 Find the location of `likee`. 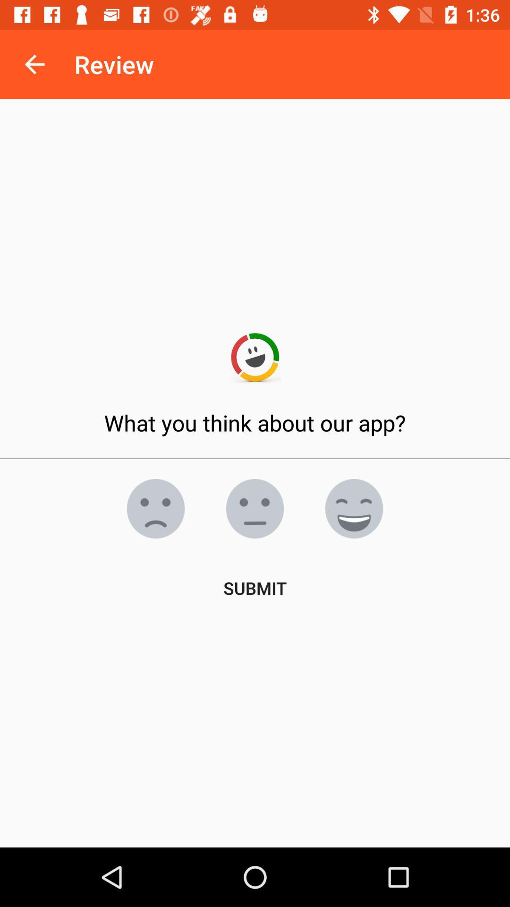

likee is located at coordinates (255, 509).